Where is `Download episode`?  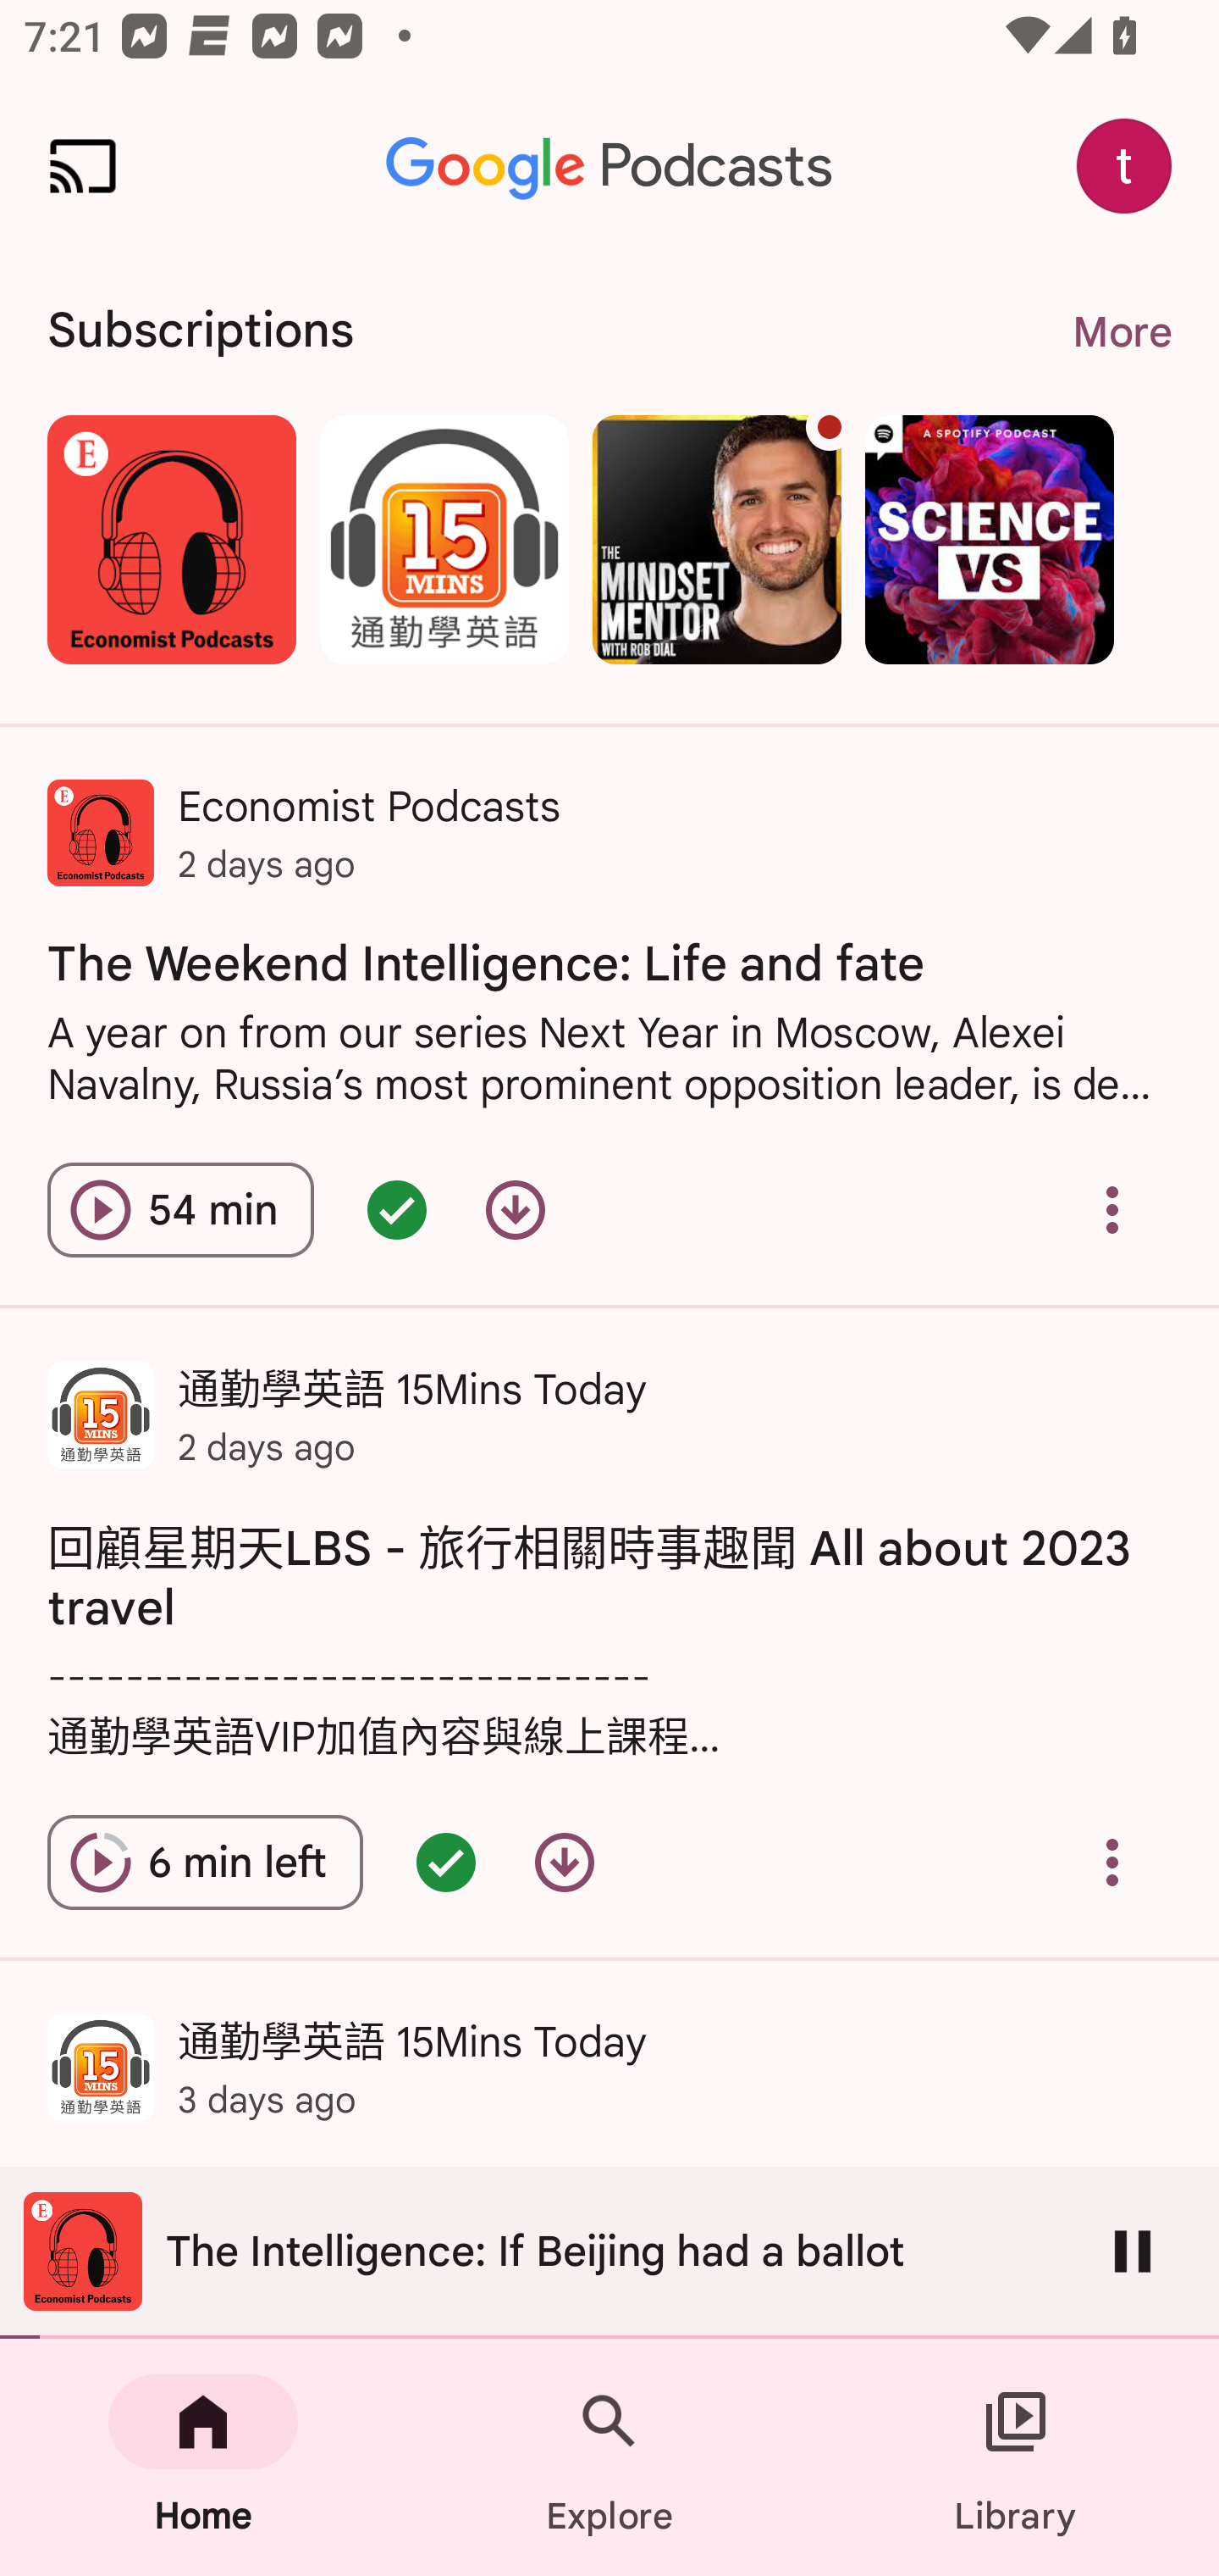 Download episode is located at coordinates (515, 1208).